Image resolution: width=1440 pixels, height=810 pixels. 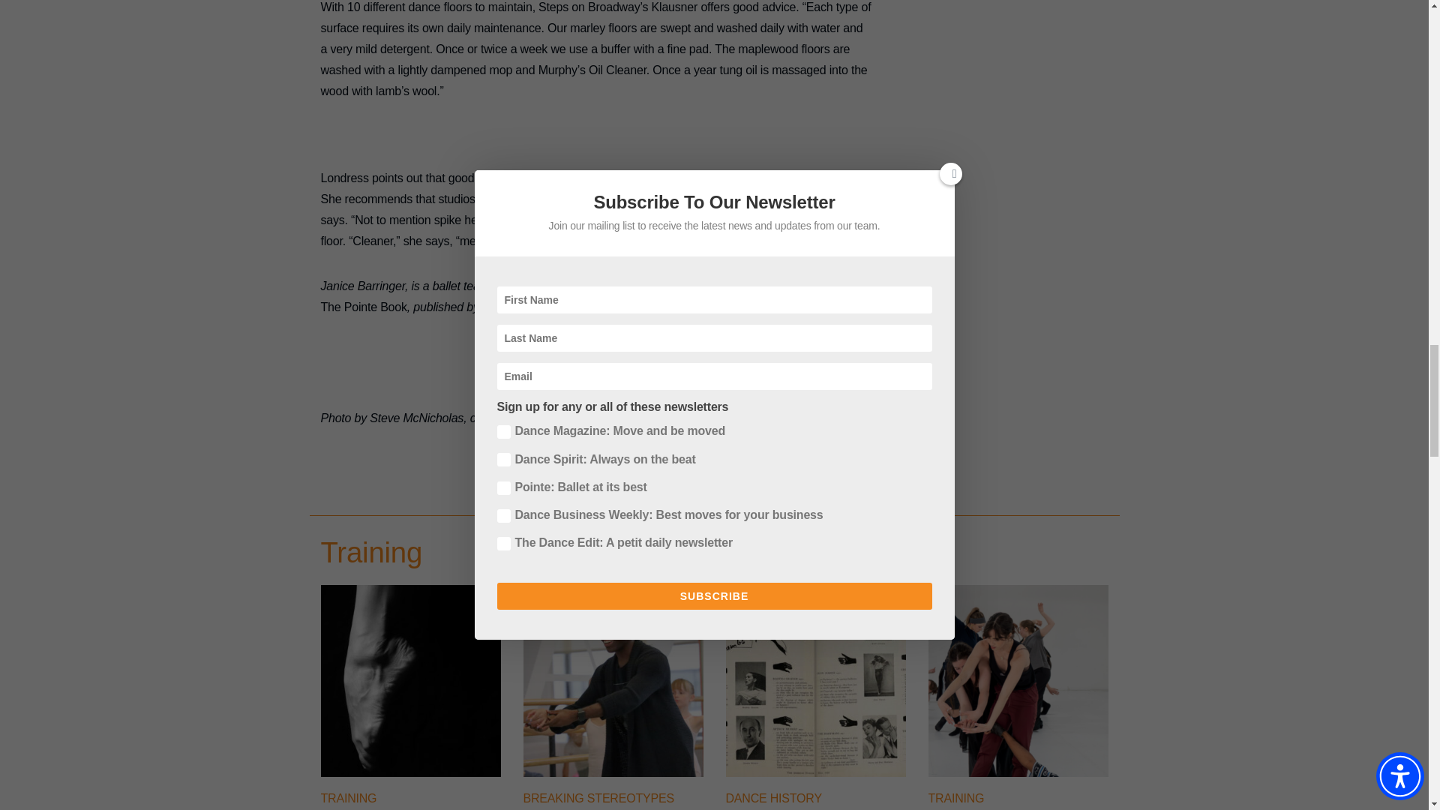 What do you see at coordinates (613, 772) in the screenshot?
I see `Christopher Charles McDaniel Blazes His Own Path at SAB` at bounding box center [613, 772].